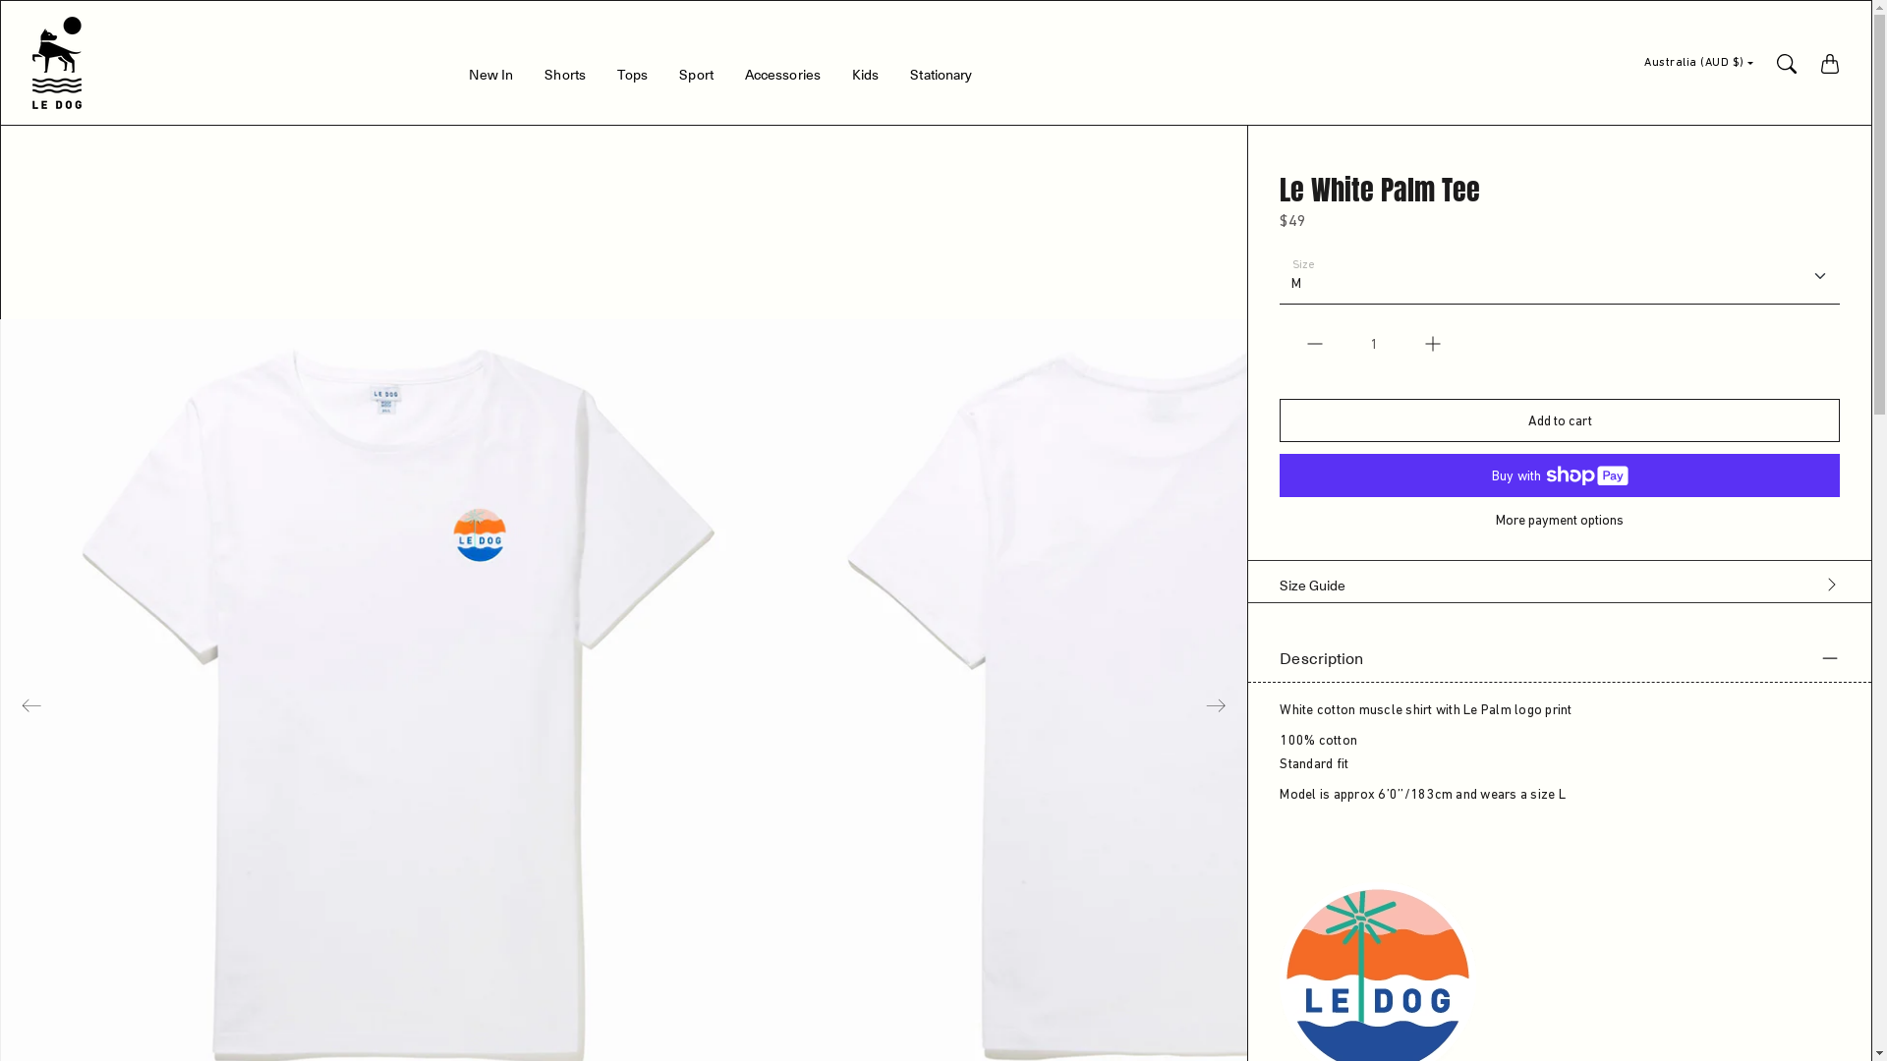 The width and height of the screenshot is (1887, 1061). I want to click on Description, so click(1560, 658).